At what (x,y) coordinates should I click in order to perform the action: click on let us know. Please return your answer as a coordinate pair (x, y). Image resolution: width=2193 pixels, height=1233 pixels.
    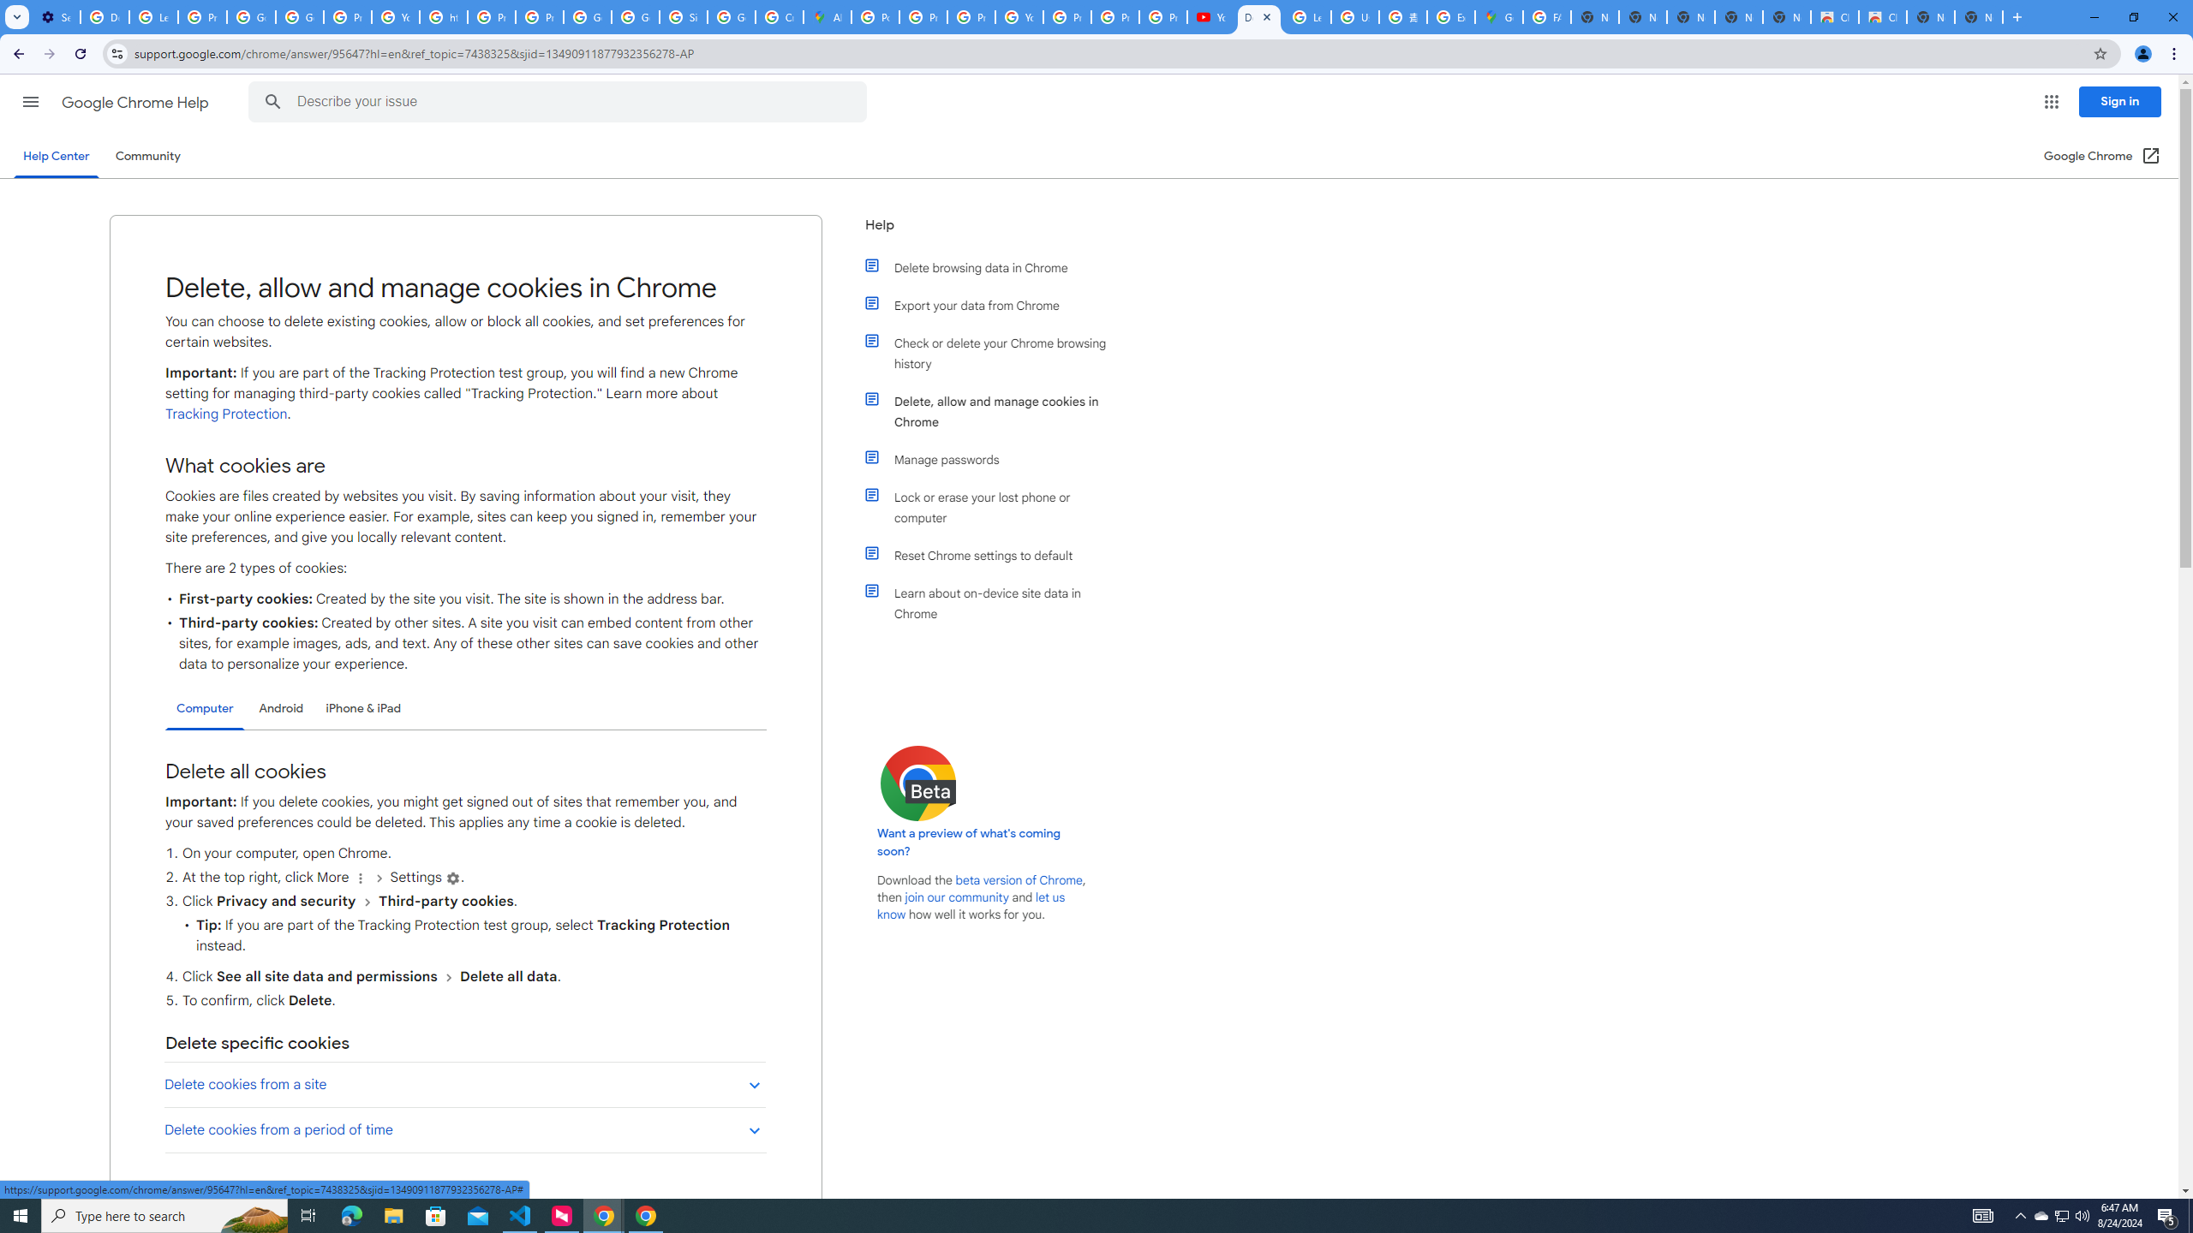
    Looking at the image, I should click on (971, 906).